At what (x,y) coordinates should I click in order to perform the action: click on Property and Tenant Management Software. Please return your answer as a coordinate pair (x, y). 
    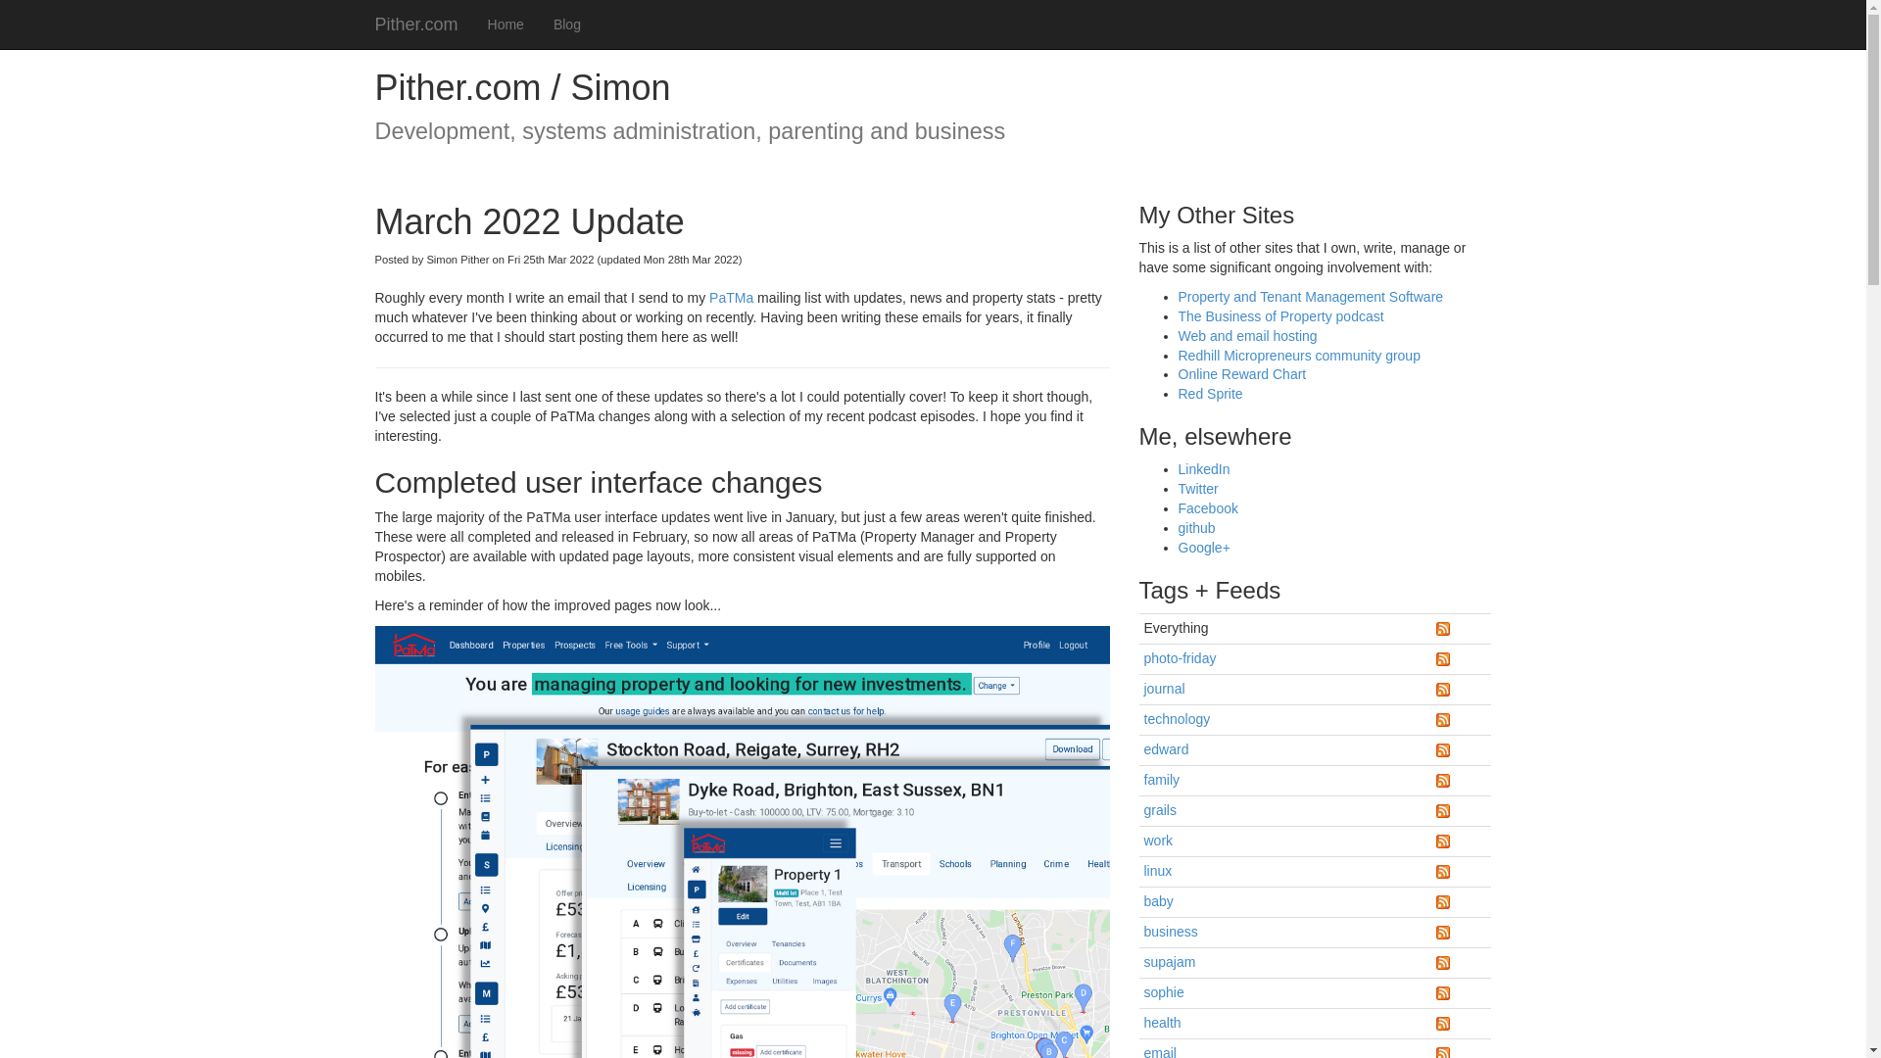
    Looking at the image, I should click on (1309, 296).